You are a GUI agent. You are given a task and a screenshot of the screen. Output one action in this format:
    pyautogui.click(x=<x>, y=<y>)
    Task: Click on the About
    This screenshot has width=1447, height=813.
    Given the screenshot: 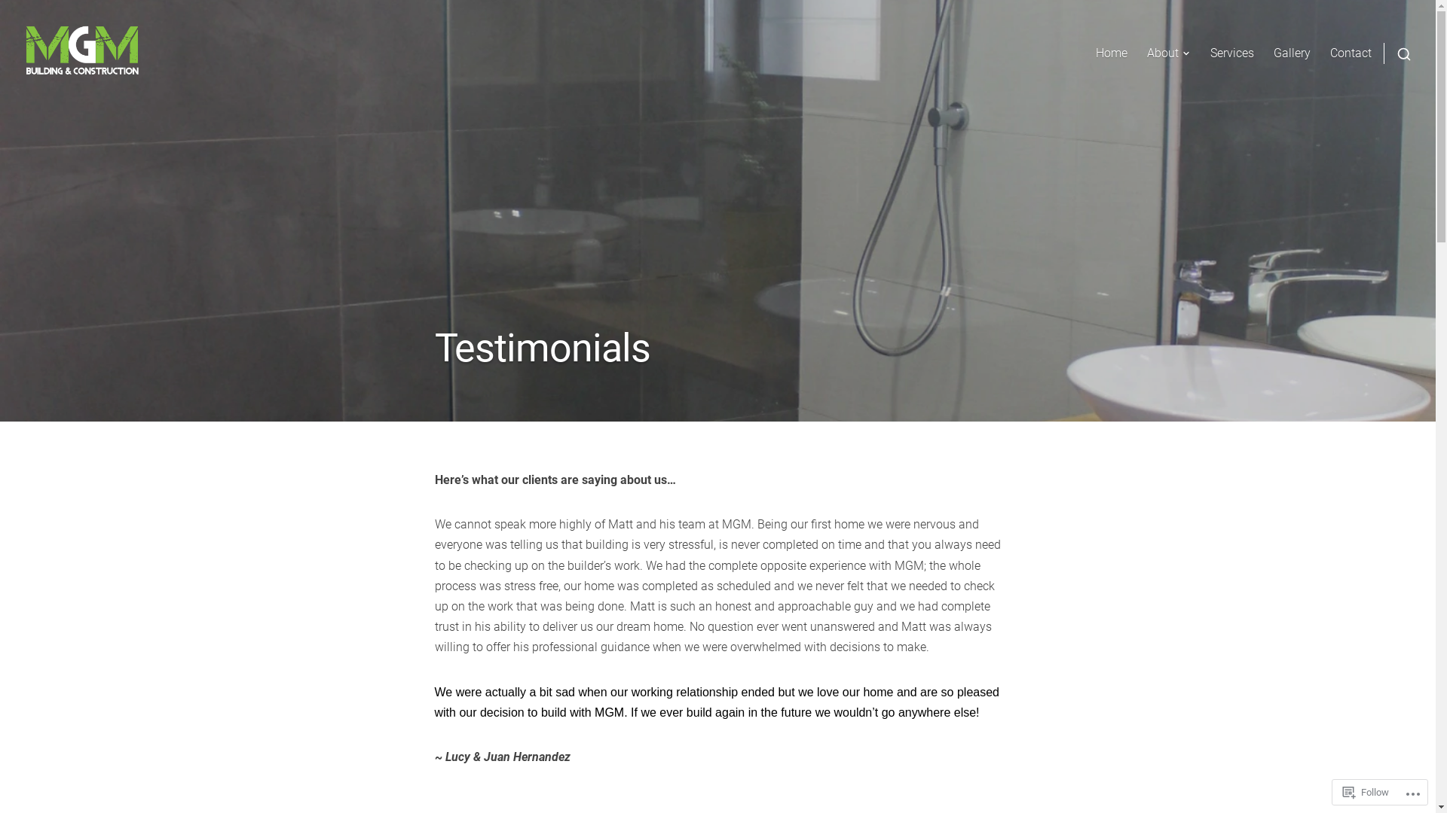 What is the action you would take?
    pyautogui.click(x=1169, y=53)
    